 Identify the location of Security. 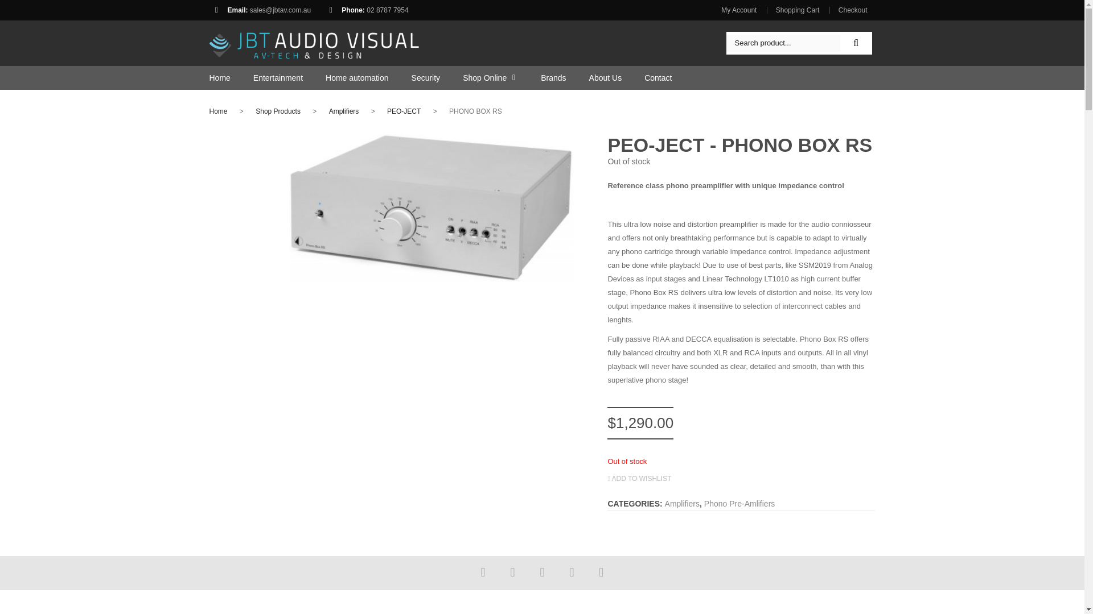
(414, 77).